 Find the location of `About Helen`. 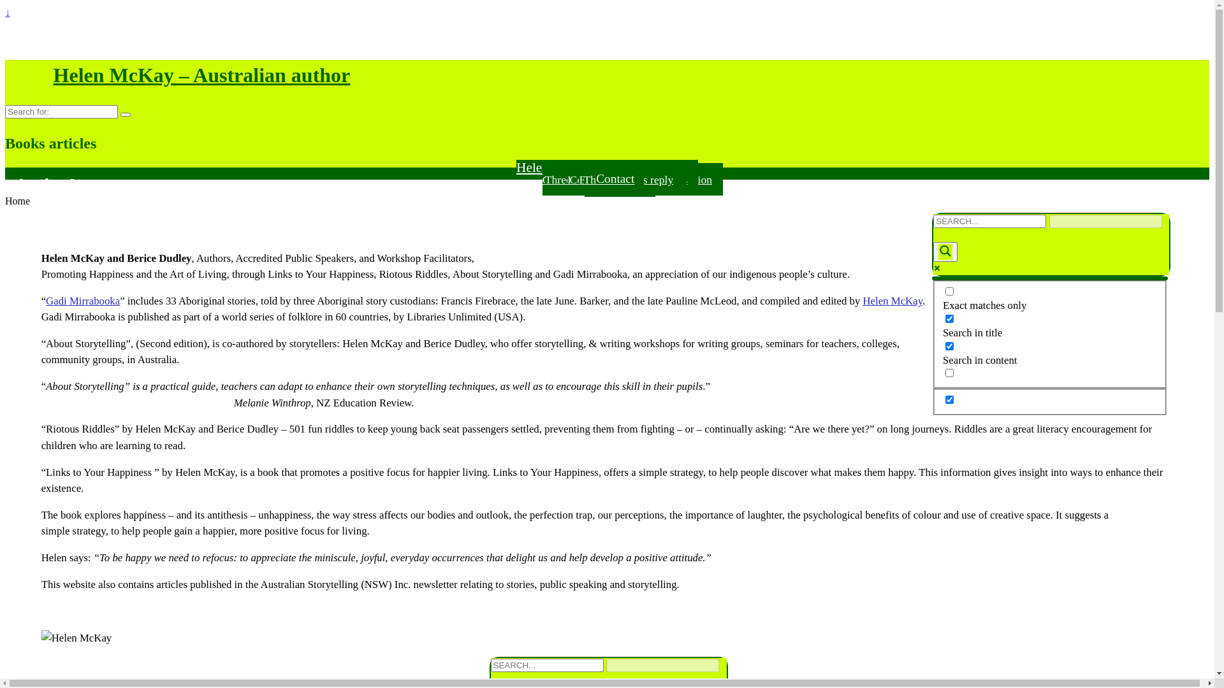

About Helen is located at coordinates (633, 180).